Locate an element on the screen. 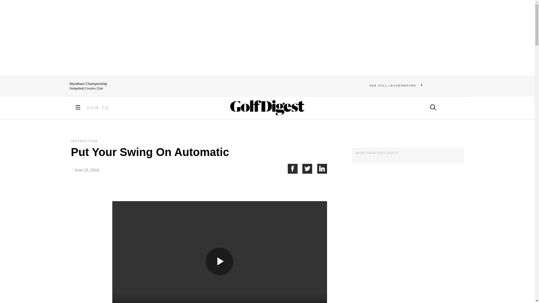  Share on LinkedIn is located at coordinates (322, 169).